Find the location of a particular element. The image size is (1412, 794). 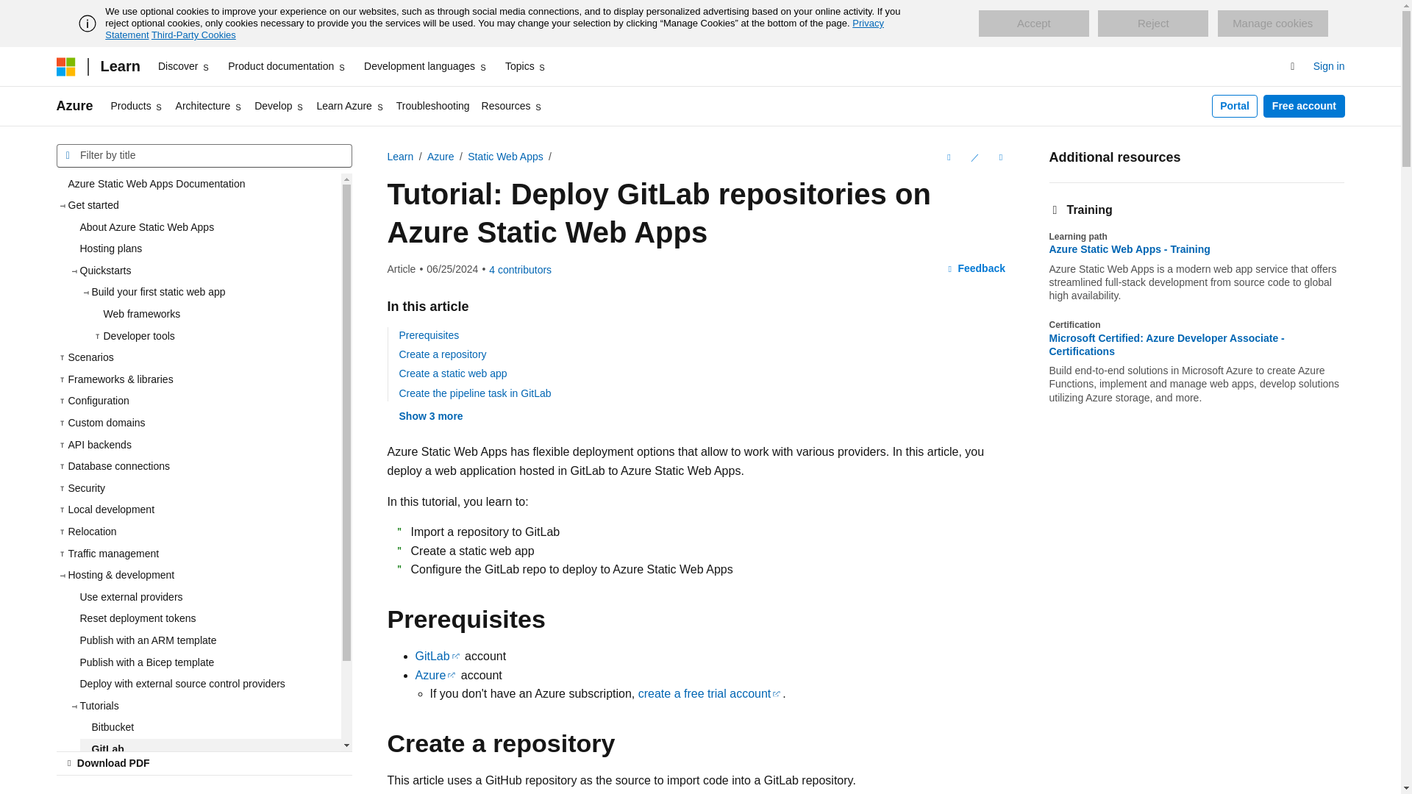

View all contributors is located at coordinates (520, 269).